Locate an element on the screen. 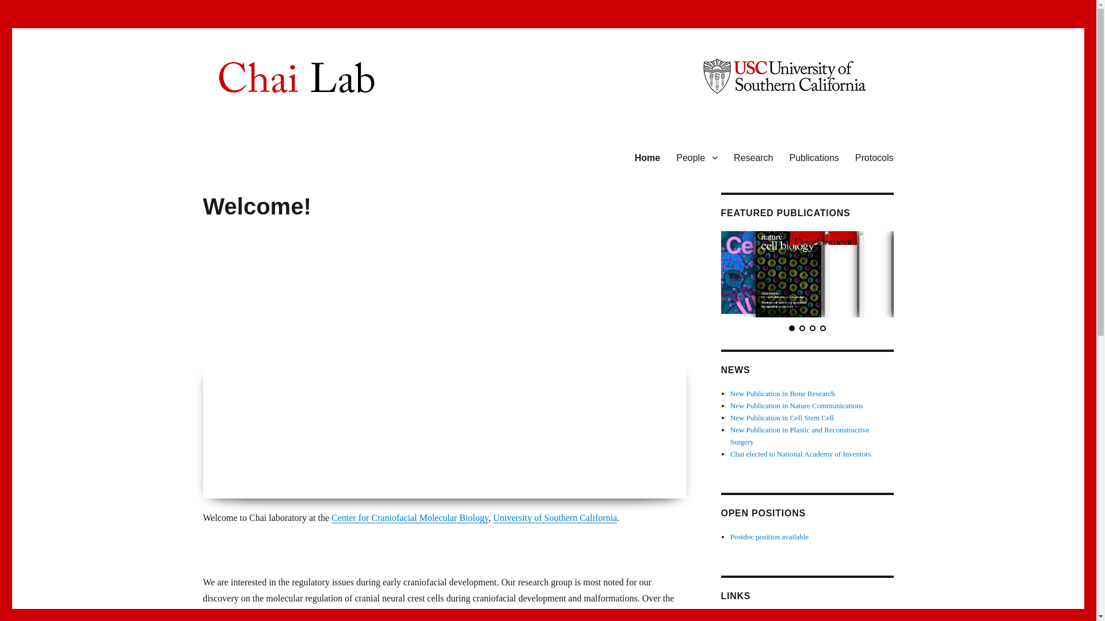  6 is located at coordinates (462, 474).